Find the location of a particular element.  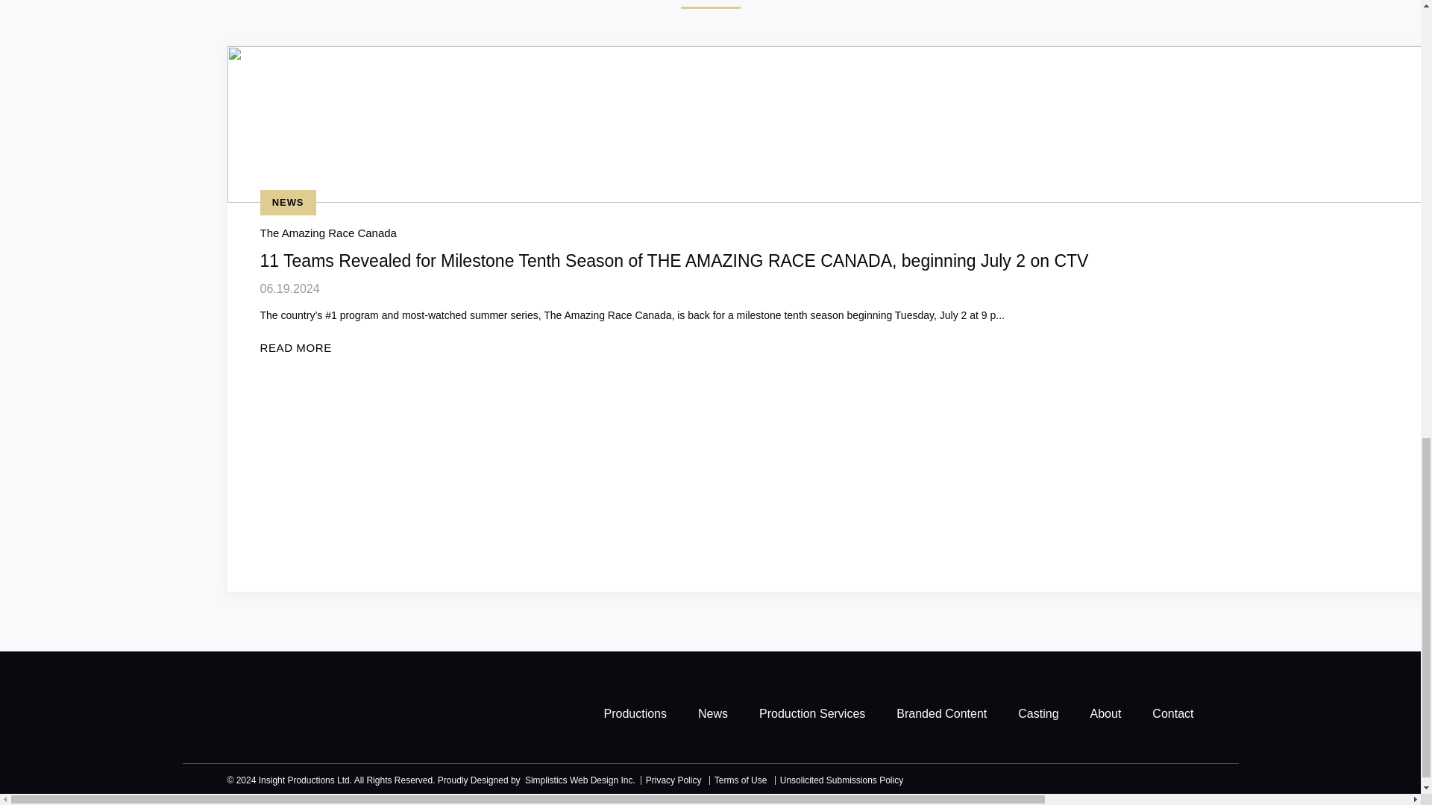

The Amazing Race Canada is located at coordinates (327, 233).